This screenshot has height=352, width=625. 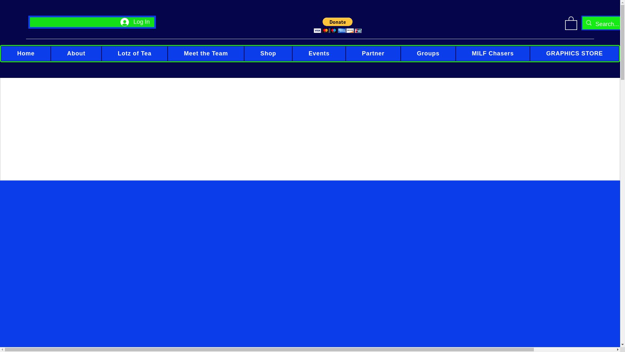 I want to click on MILF Chasers, so click(x=493, y=53).